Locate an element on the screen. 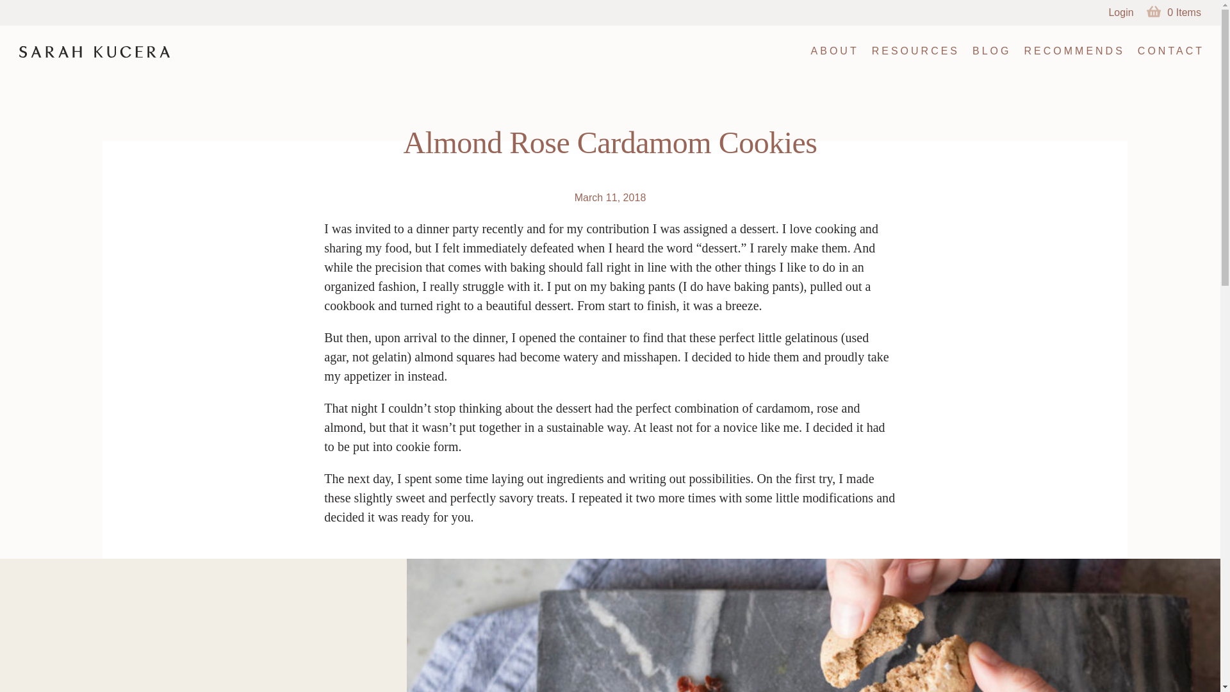  Login is located at coordinates (1121, 15).